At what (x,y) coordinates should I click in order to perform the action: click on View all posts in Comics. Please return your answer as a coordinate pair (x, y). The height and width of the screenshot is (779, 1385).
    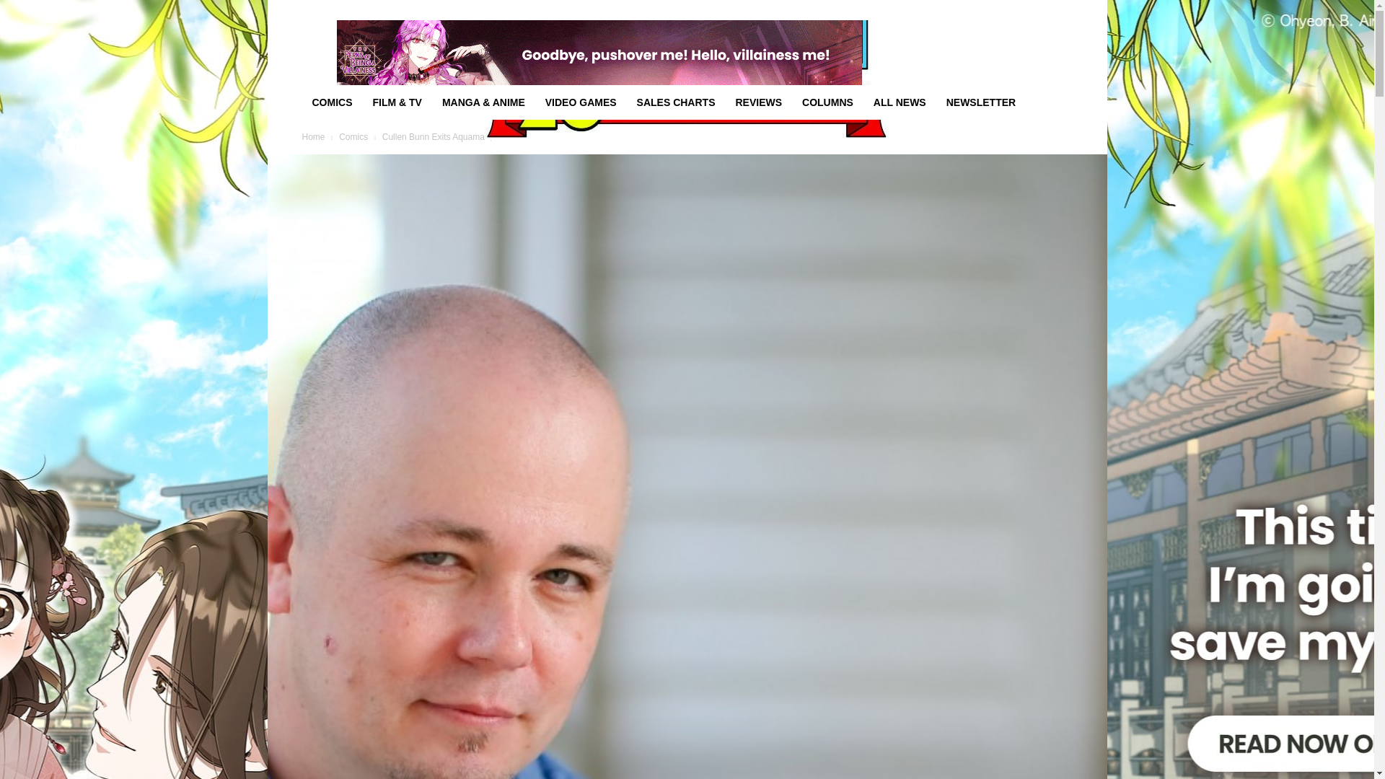
    Looking at the image, I should click on (353, 136).